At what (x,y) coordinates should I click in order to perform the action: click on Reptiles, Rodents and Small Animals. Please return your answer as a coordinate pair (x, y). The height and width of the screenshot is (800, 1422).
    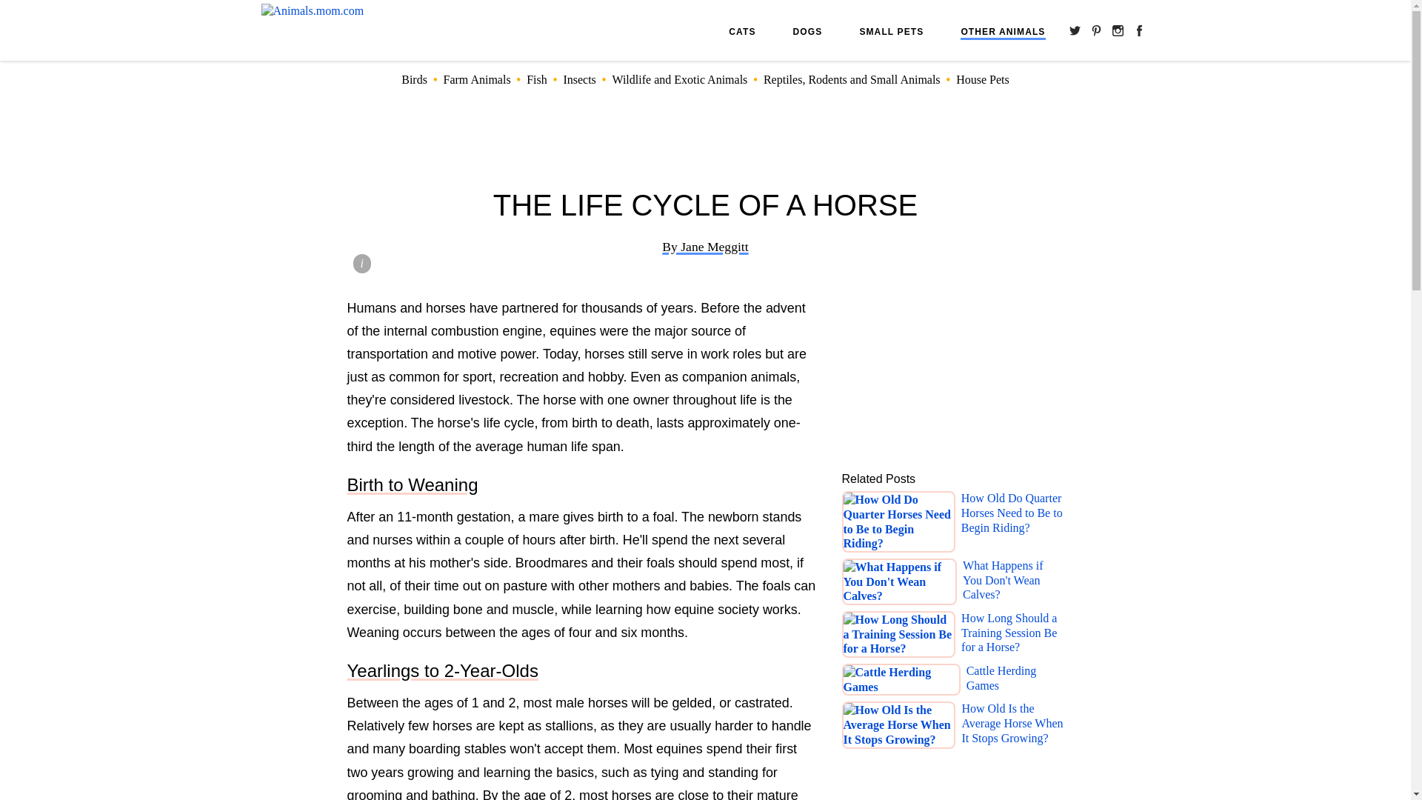
    Looking at the image, I should click on (852, 79).